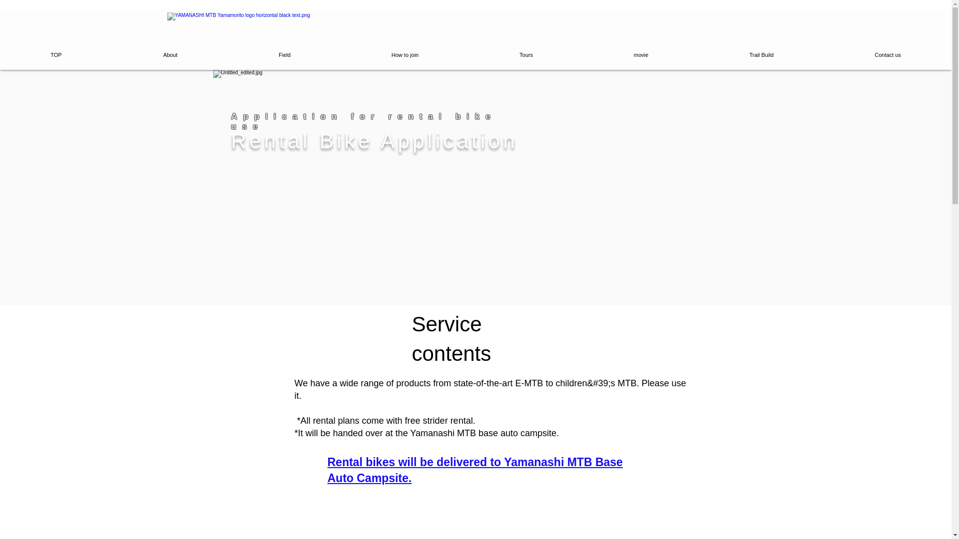 This screenshot has width=959, height=539. I want to click on How to join, so click(405, 55).